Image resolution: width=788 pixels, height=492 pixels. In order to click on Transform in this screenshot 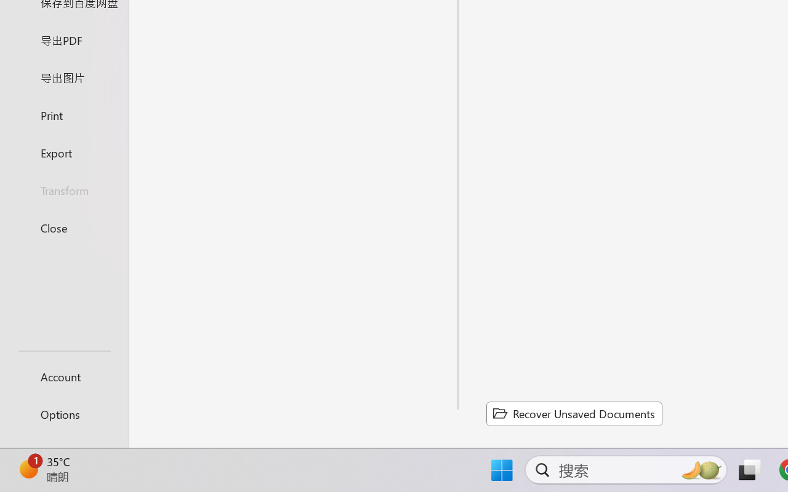, I will do `click(64, 191)`.